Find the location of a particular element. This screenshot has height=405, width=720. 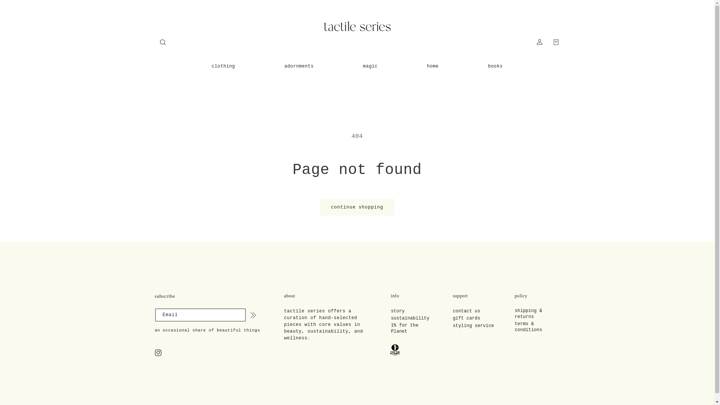

styling service is located at coordinates (473, 326).